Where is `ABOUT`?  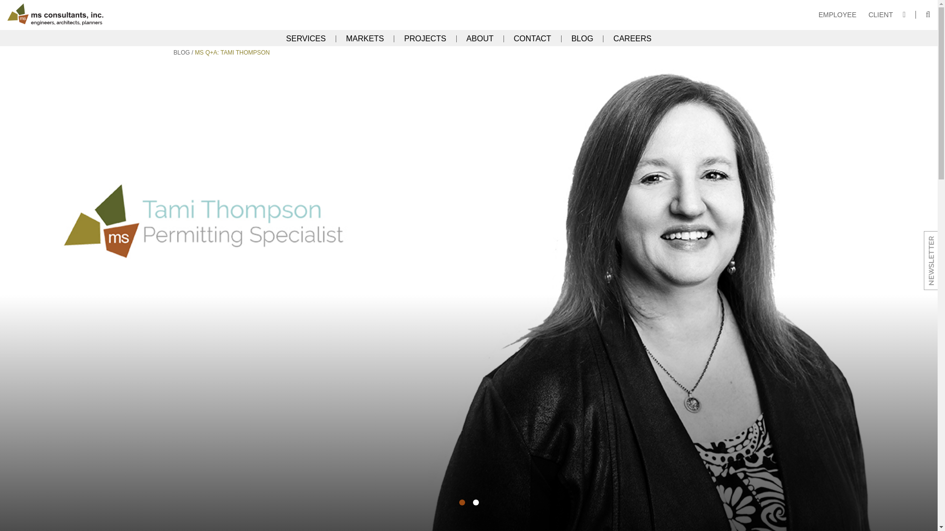
ABOUT is located at coordinates (480, 39).